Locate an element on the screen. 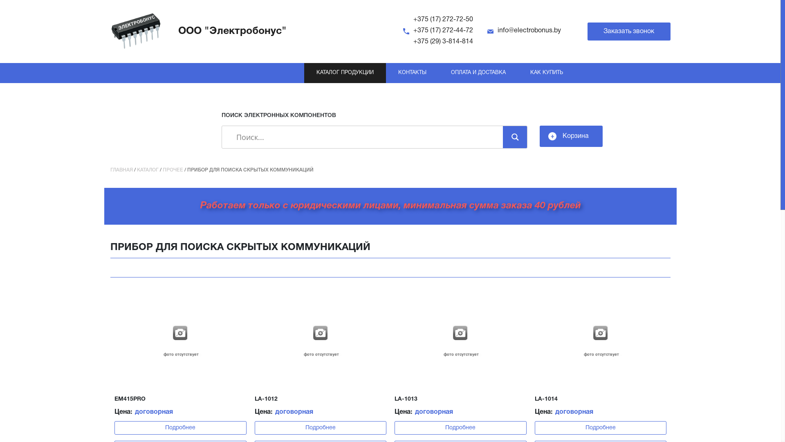  +375 (29) 3-814-814 is located at coordinates (443, 42).